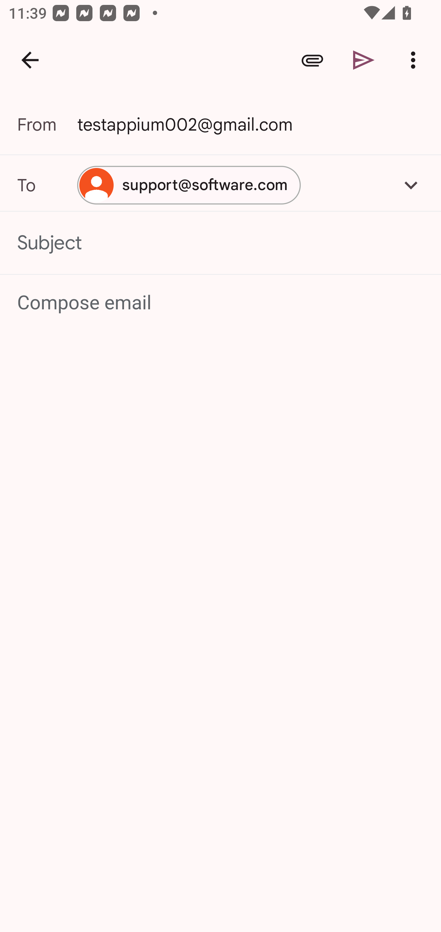 The height and width of the screenshot is (932, 441). Describe the element at coordinates (364, 60) in the screenshot. I see `Send` at that location.